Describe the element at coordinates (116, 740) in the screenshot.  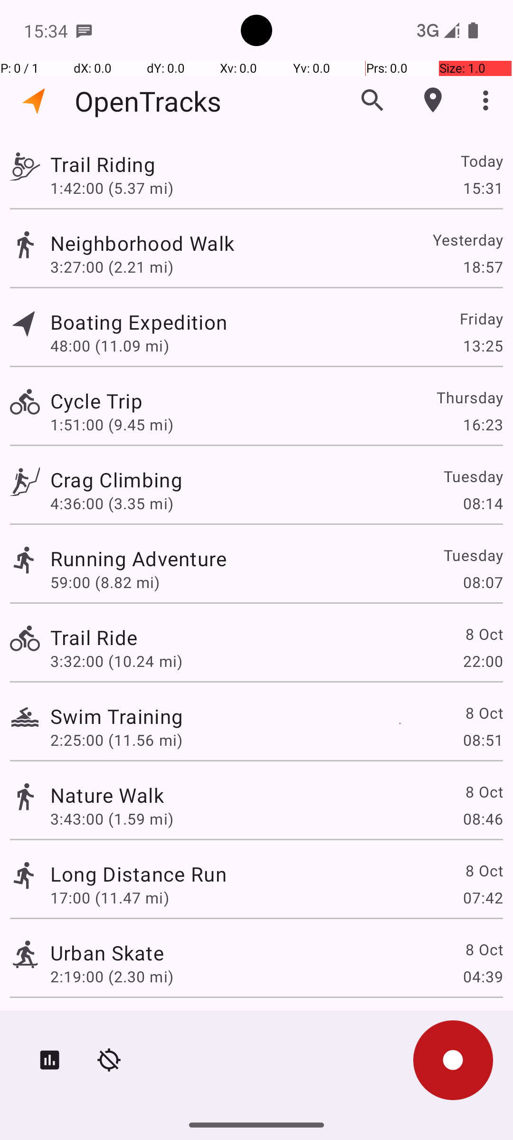
I see `2:25:00 (11.56 mi)` at that location.